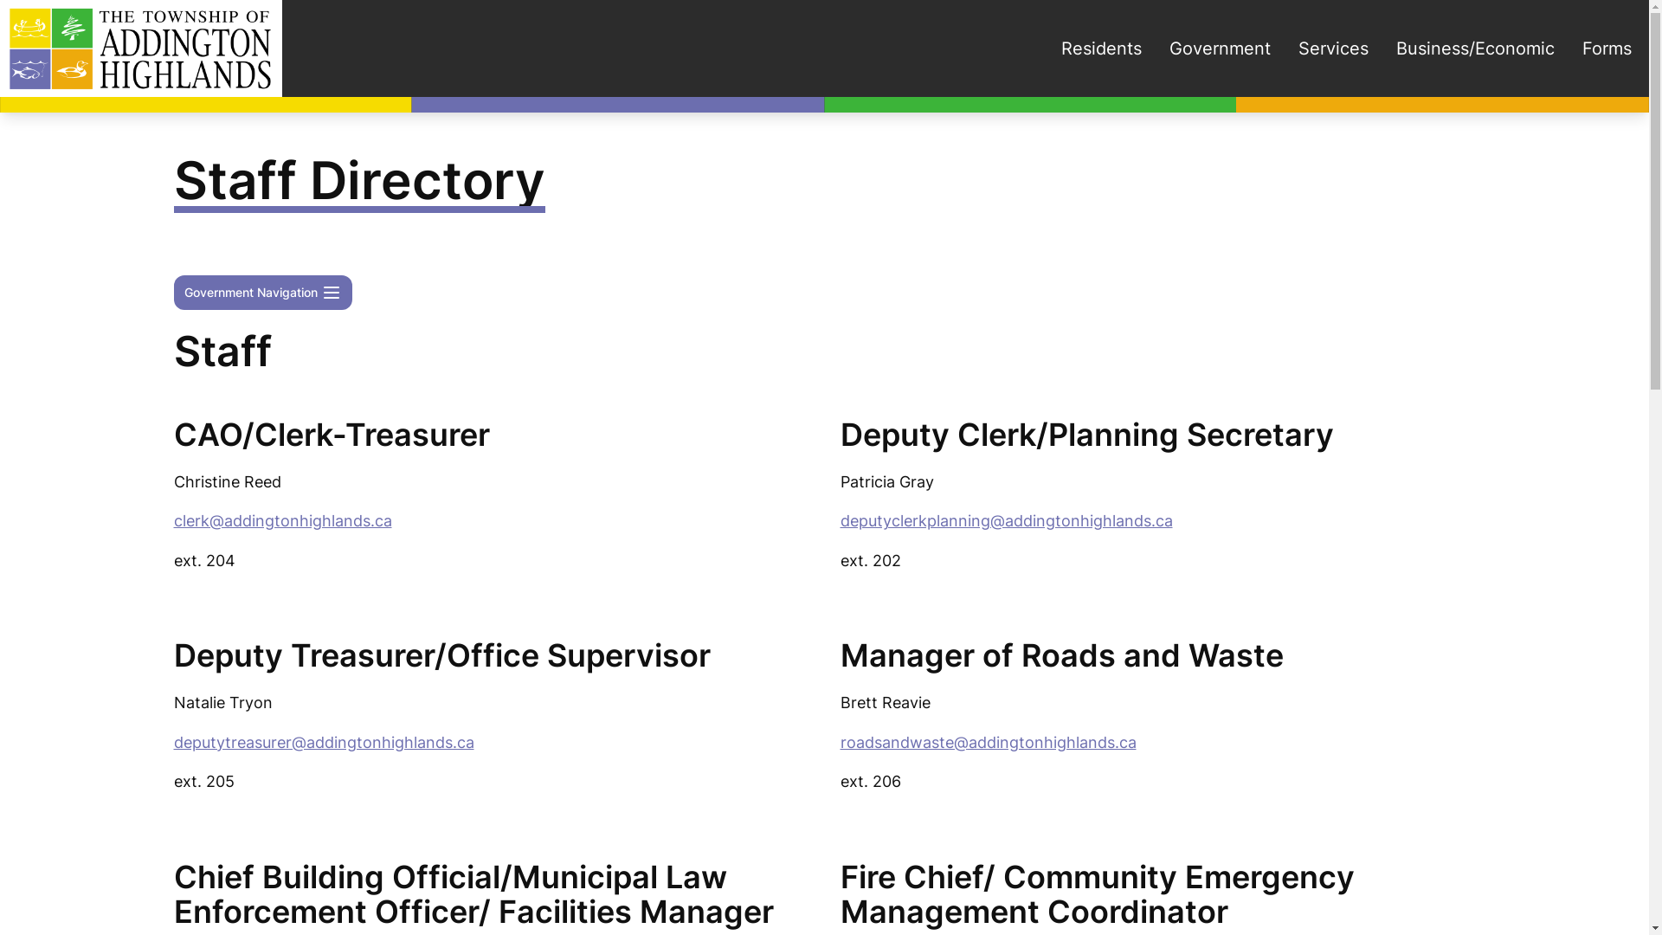 The image size is (1662, 935). What do you see at coordinates (282, 521) in the screenshot?
I see `clerk@addingtonhighlands.ca` at bounding box center [282, 521].